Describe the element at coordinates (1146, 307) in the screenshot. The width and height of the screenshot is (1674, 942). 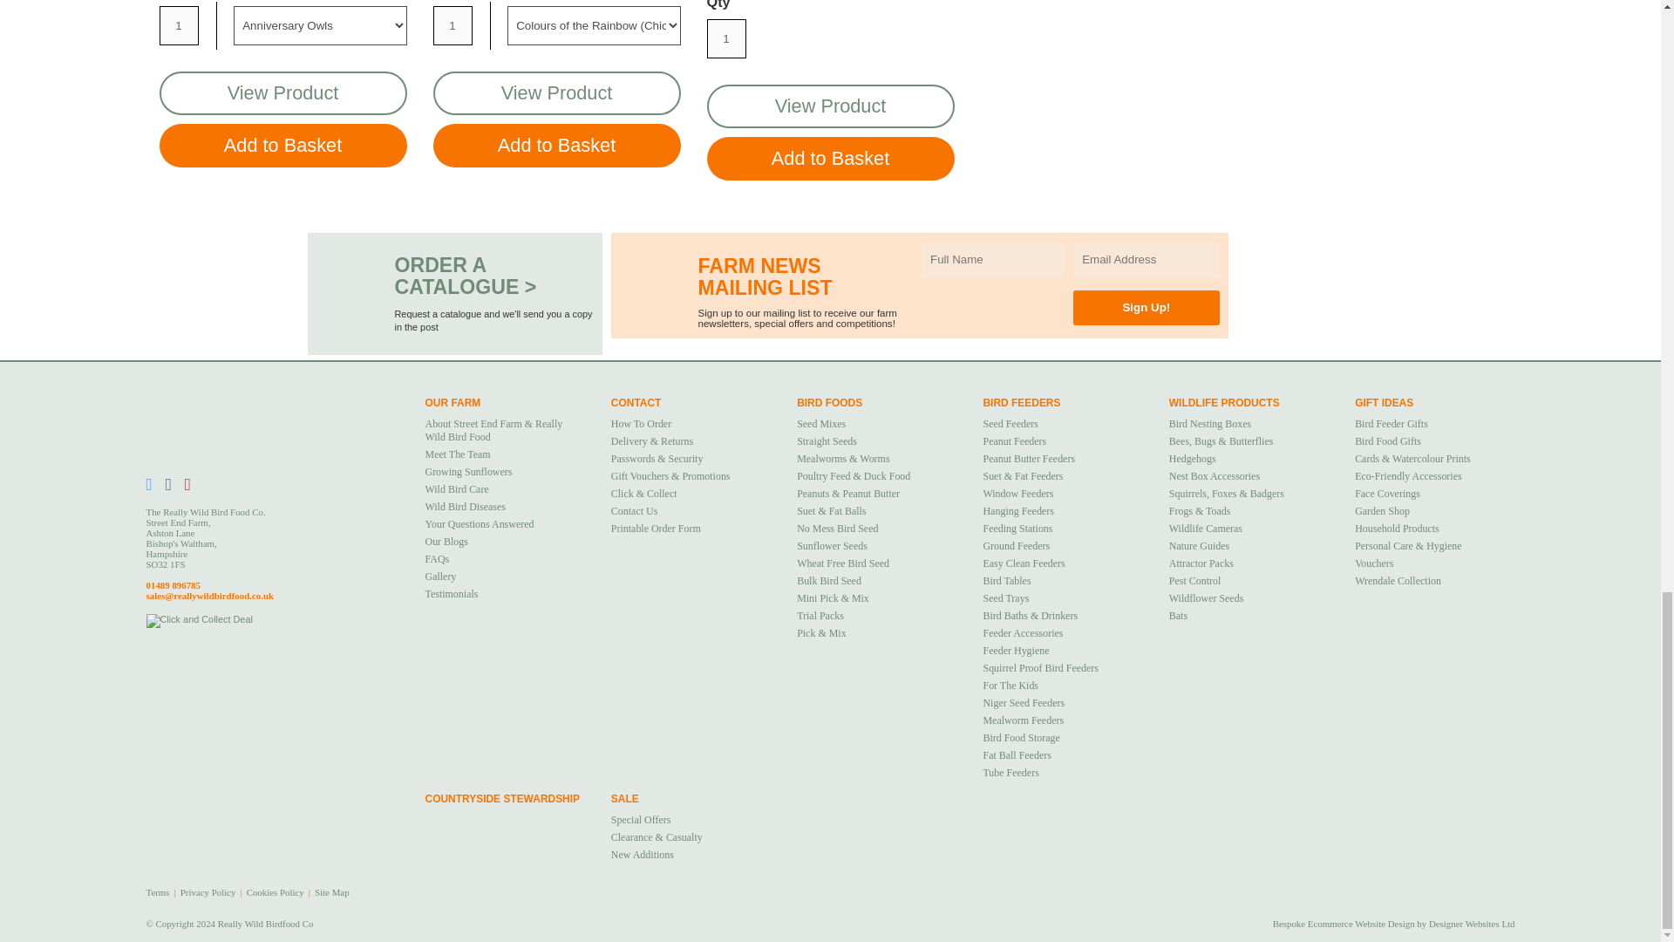
I see `Sign Up!` at that location.